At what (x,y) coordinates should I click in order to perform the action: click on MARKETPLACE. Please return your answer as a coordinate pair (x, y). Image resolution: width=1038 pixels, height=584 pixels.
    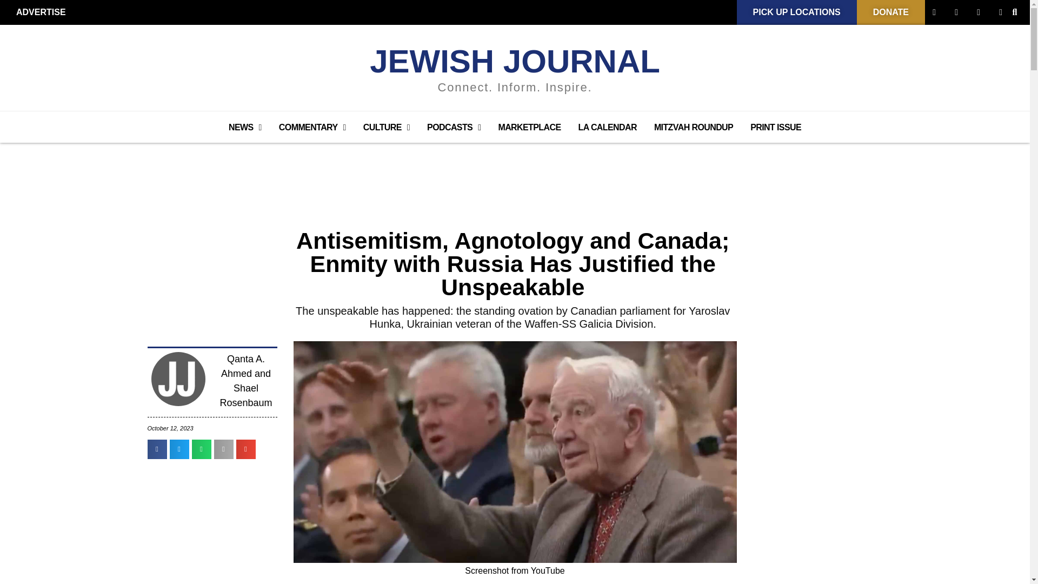
    Looking at the image, I should click on (529, 128).